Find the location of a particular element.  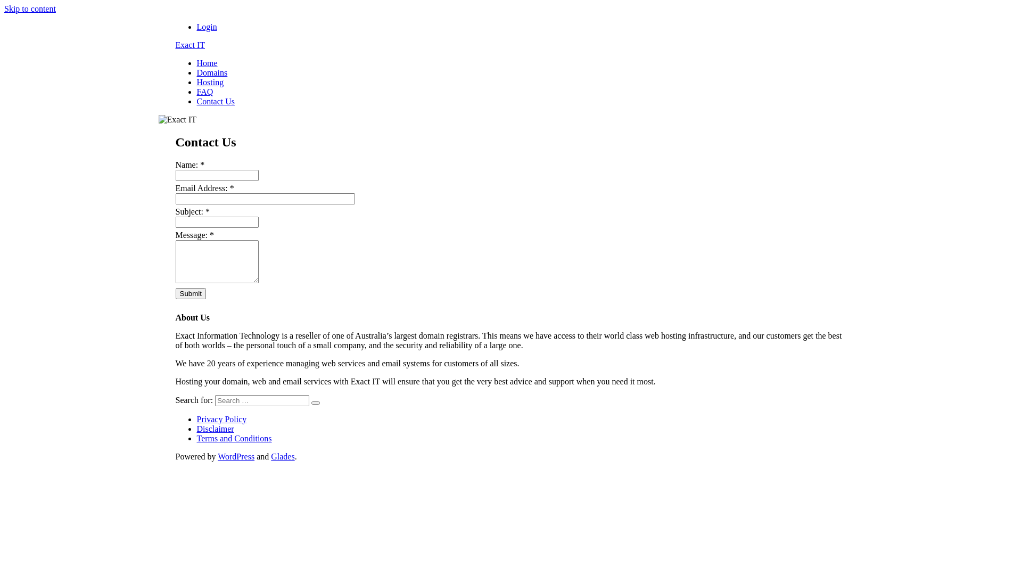

Domains is located at coordinates (212, 72).